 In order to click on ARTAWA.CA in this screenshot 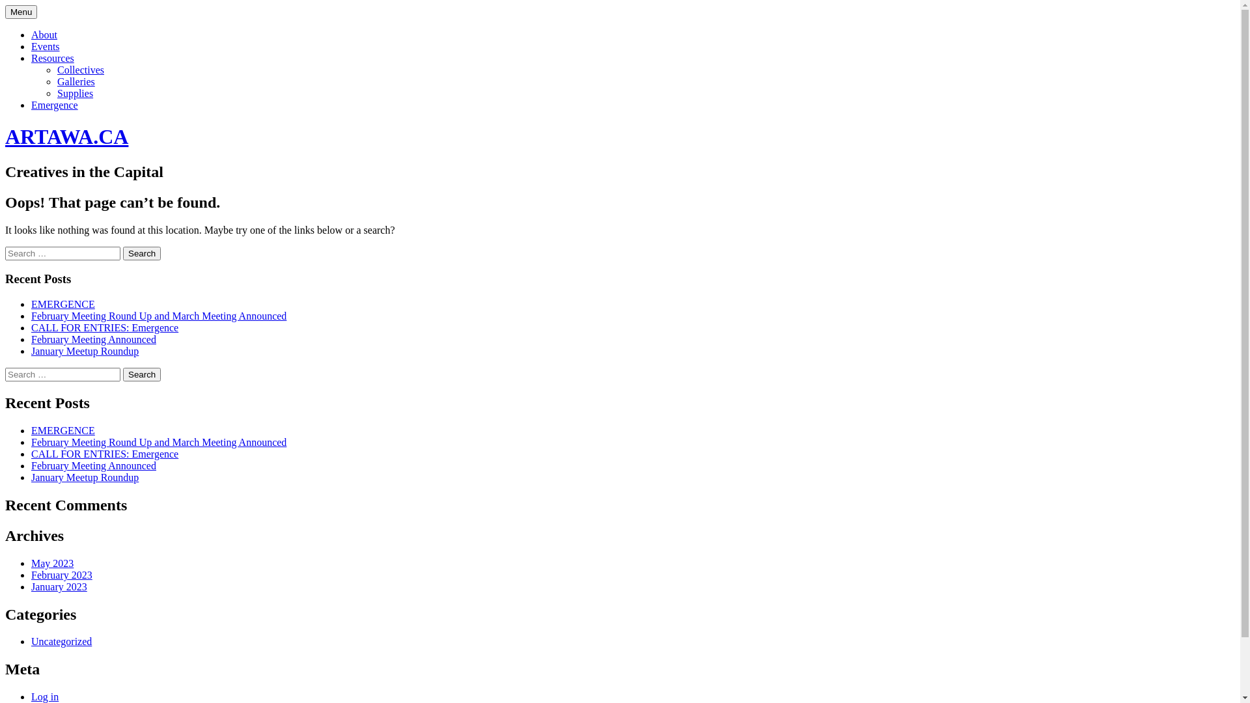, I will do `click(66, 137)`.